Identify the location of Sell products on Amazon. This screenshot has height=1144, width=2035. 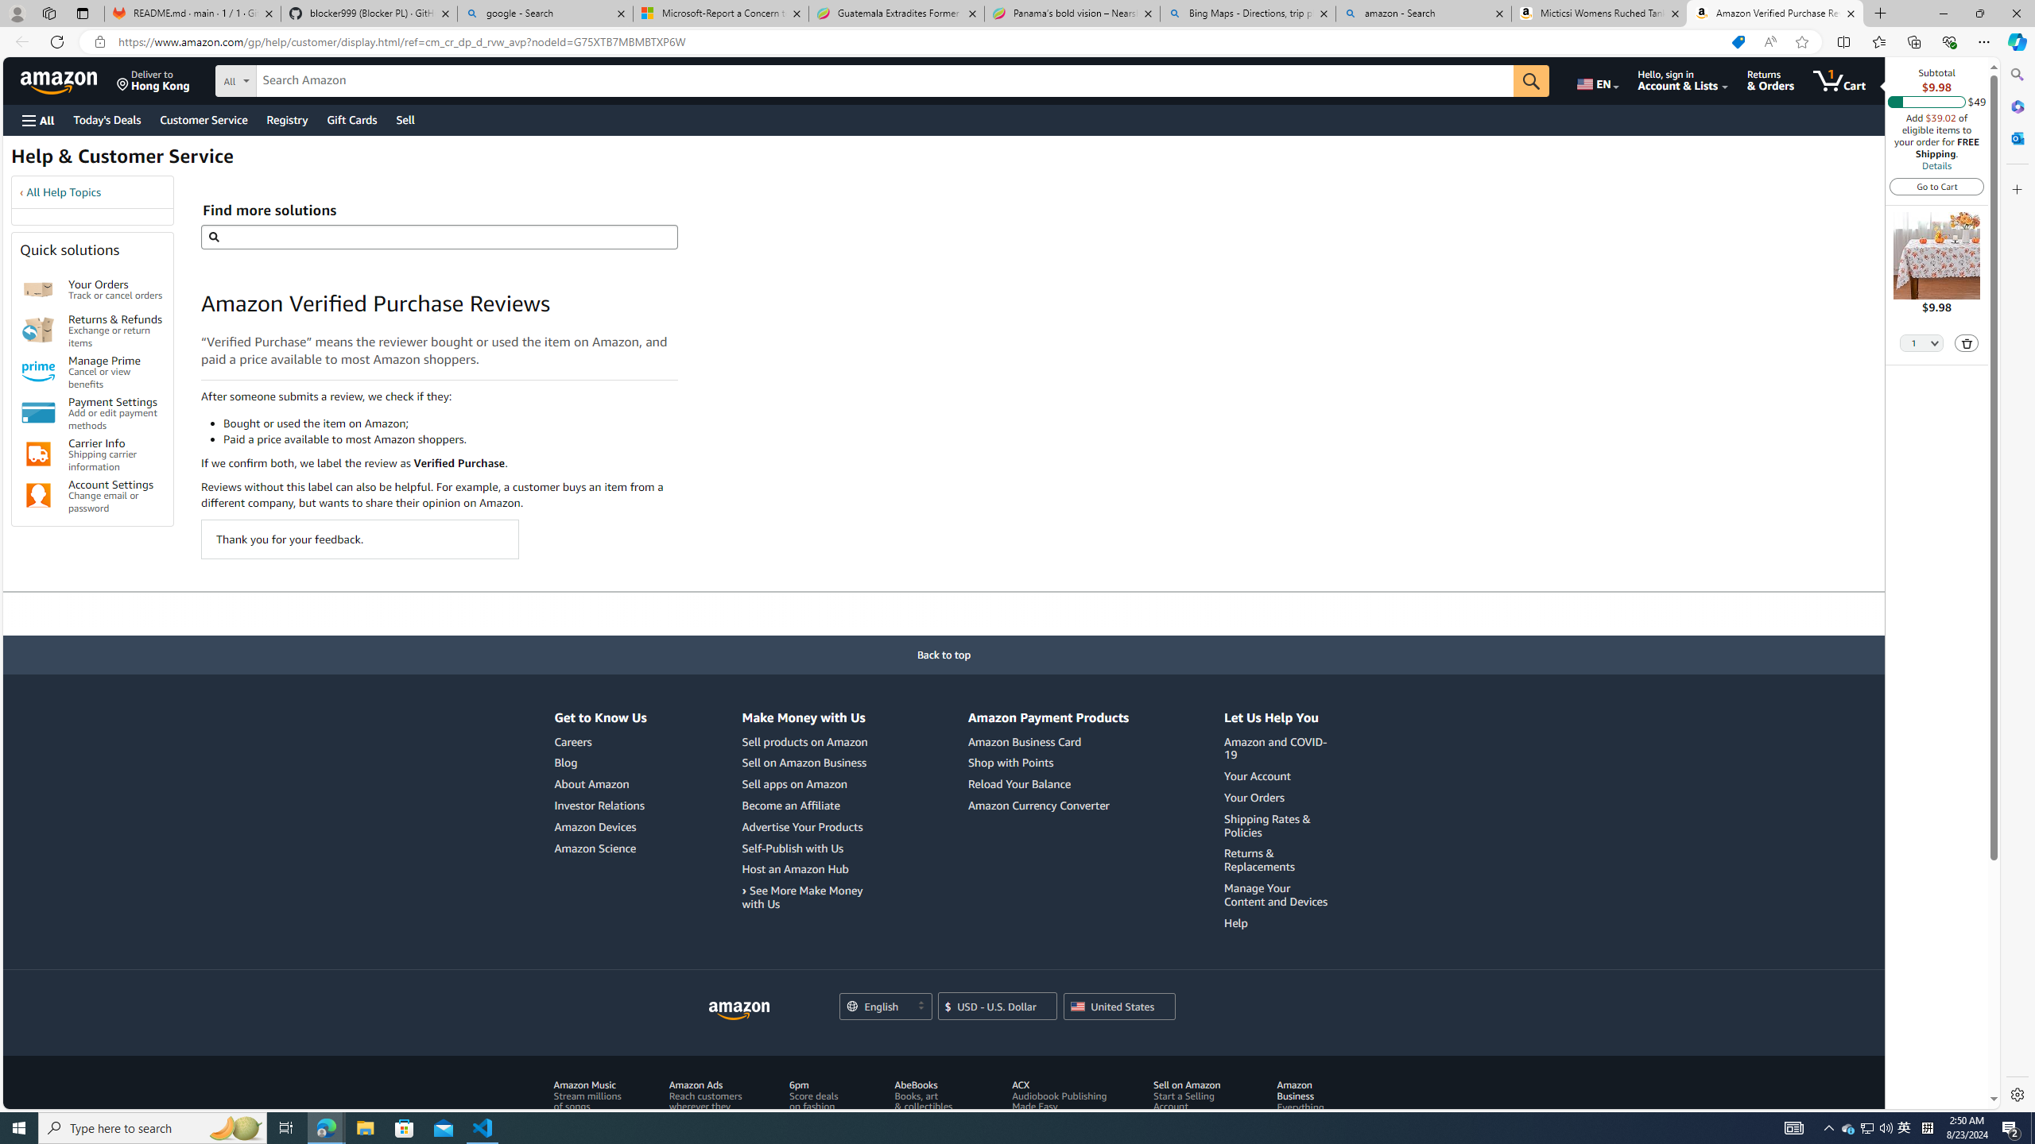
(806, 742).